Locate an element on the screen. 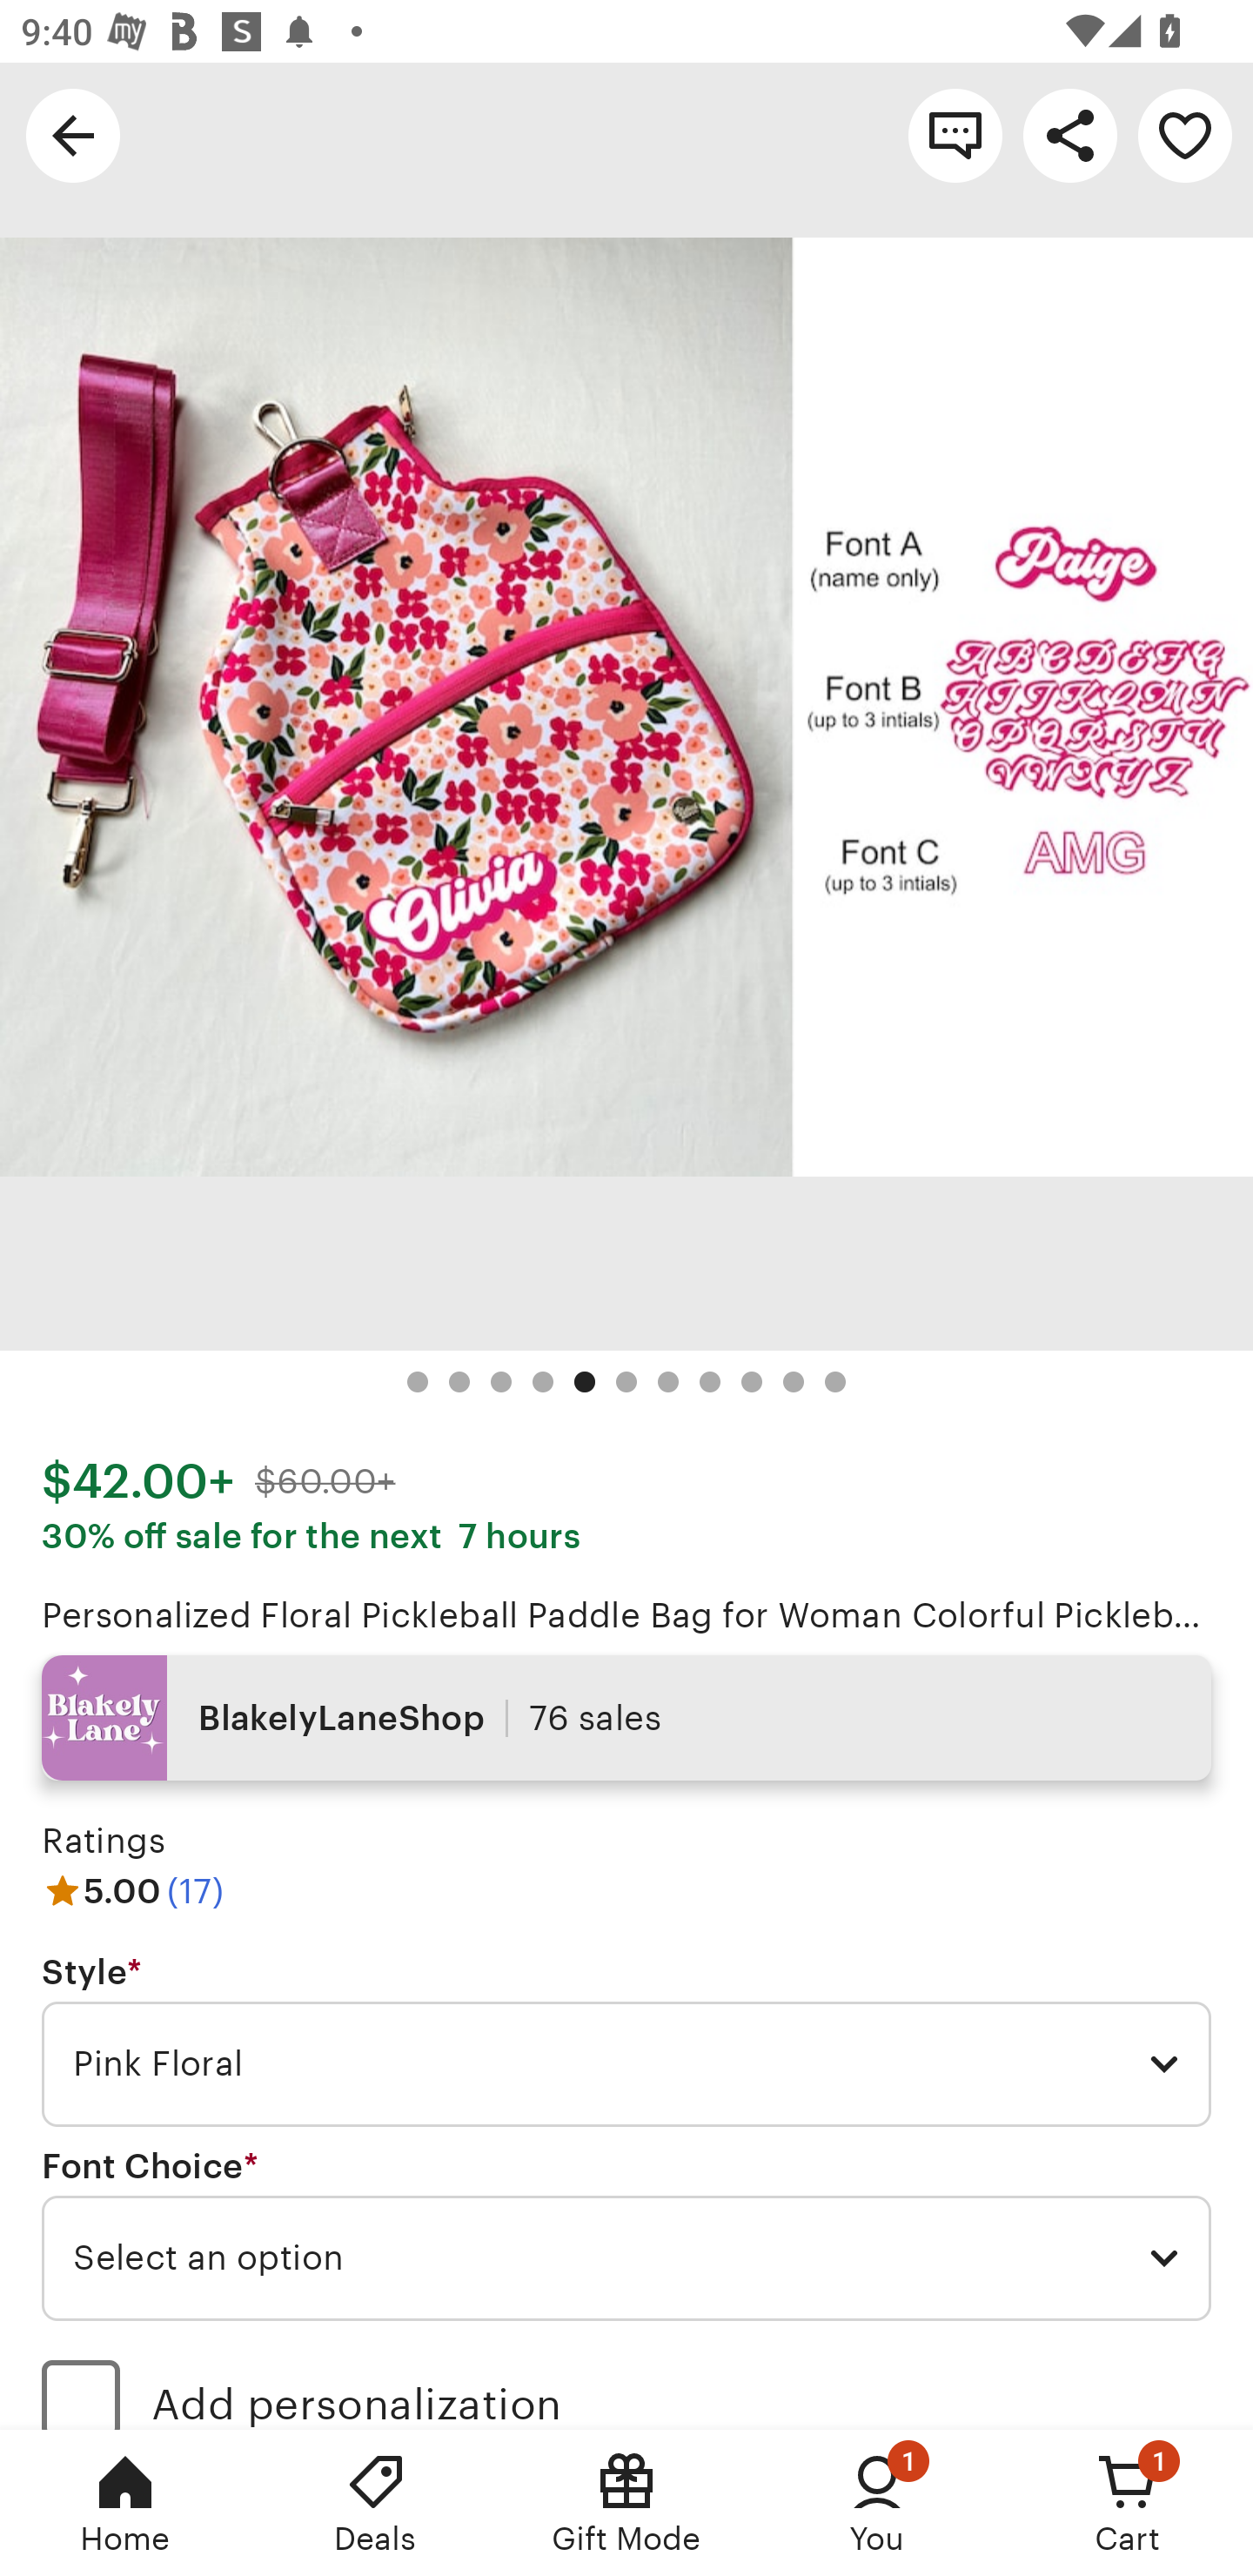 The image size is (1253, 2576). You, 1 new notification You is located at coordinates (877, 2503).